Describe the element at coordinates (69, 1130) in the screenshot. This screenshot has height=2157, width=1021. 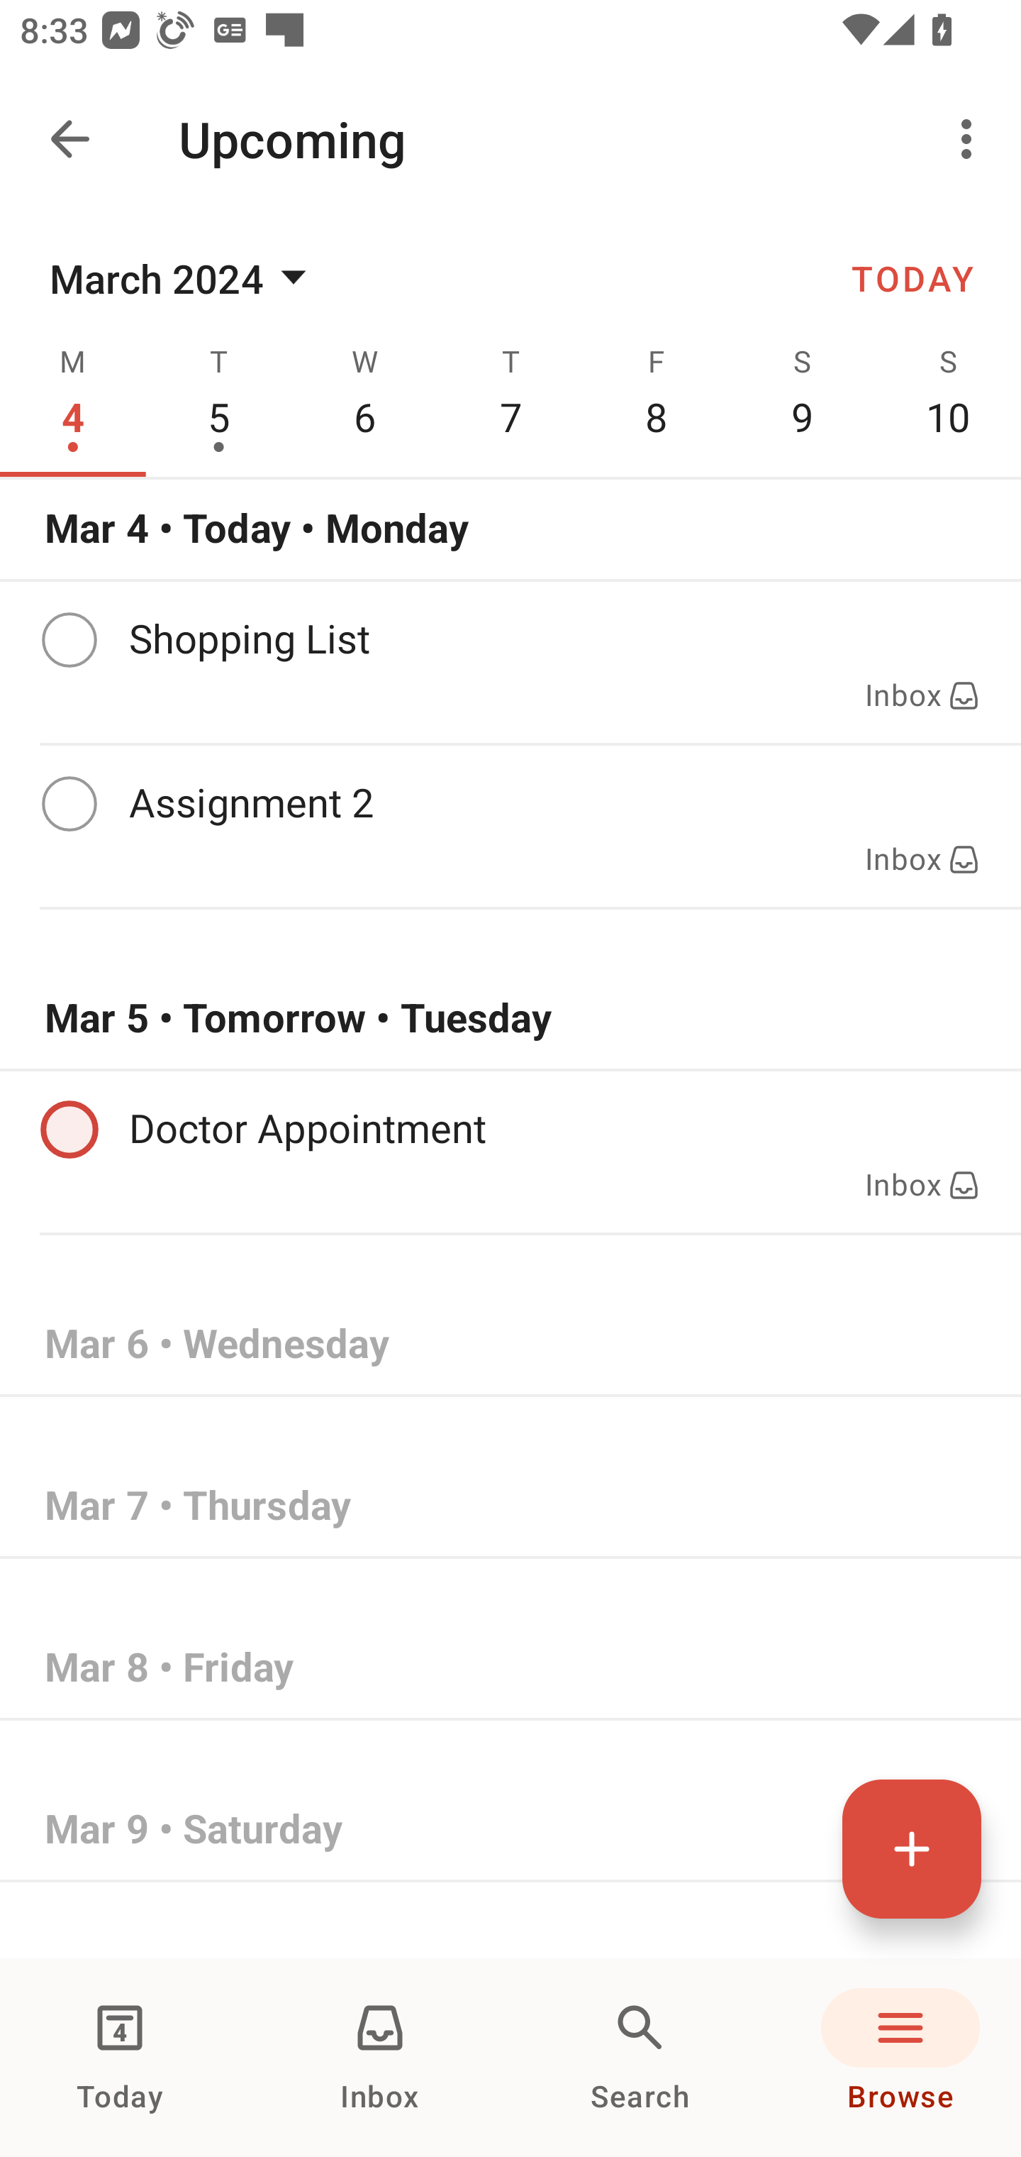
I see `Complete` at that location.